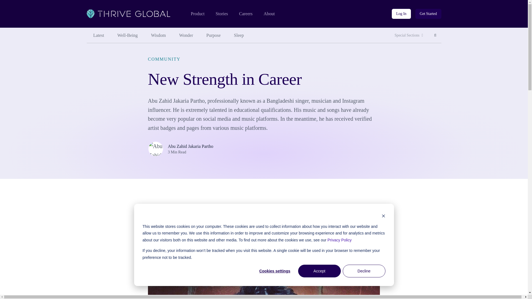  What do you see at coordinates (221, 14) in the screenshot?
I see `Stories` at bounding box center [221, 14].